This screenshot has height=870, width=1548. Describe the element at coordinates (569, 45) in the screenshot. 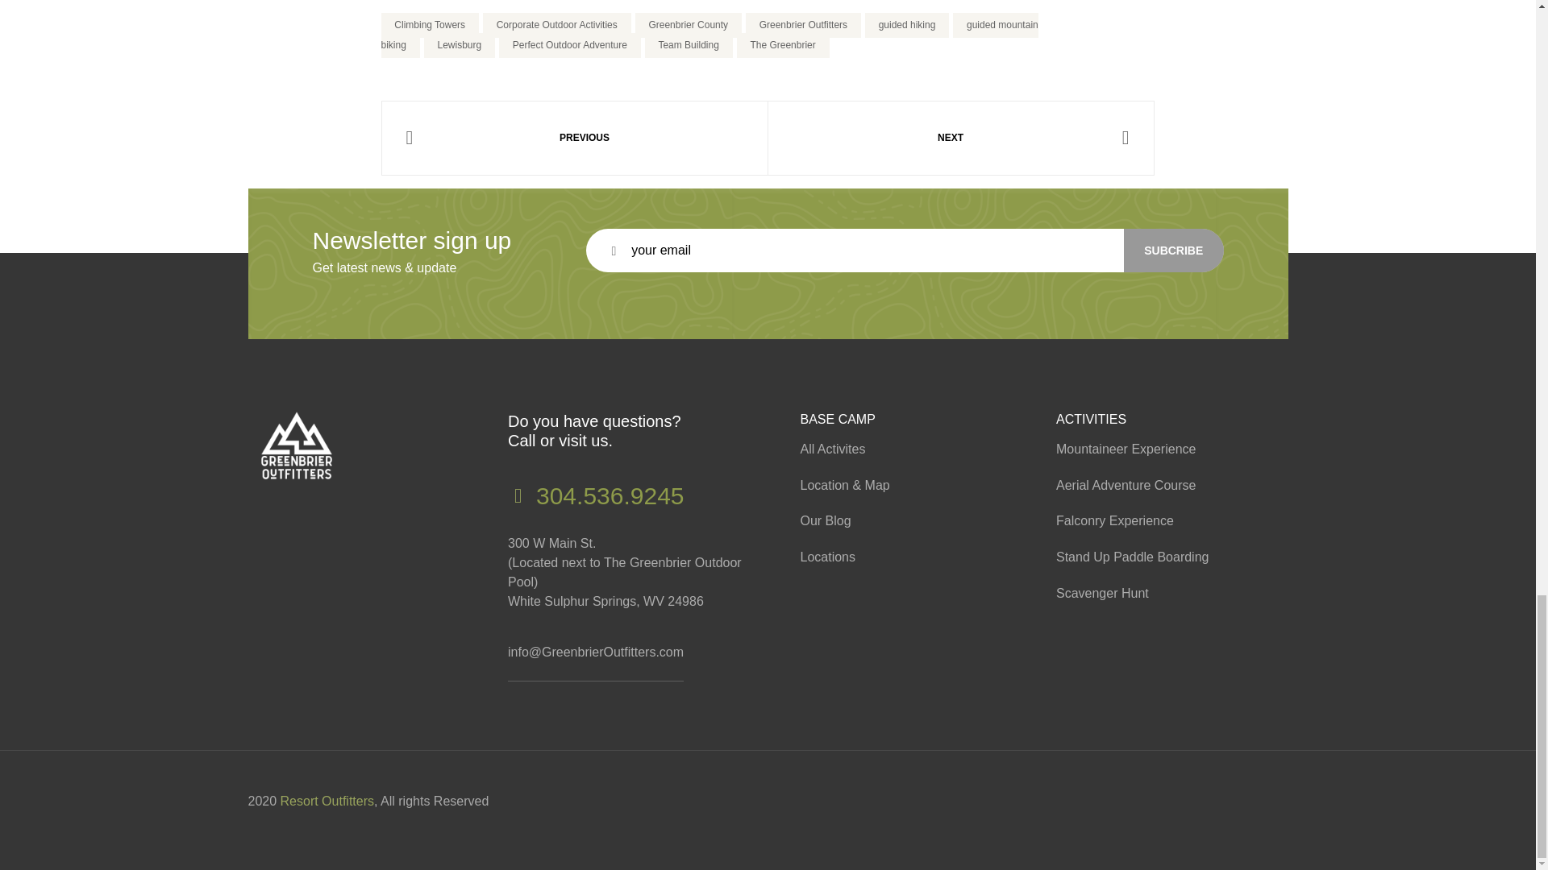

I see `Perfect Outdoor Adventure` at that location.